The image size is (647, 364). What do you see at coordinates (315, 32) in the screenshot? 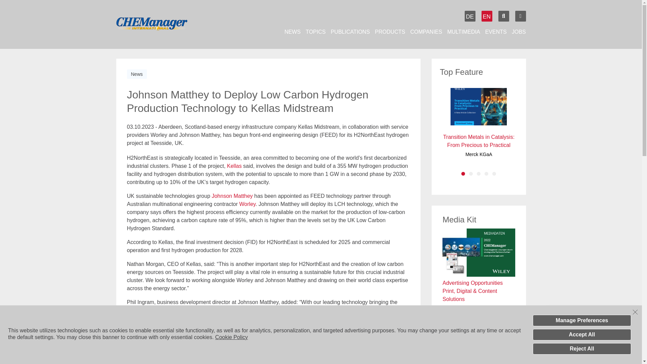
I see `TOPICS` at bounding box center [315, 32].